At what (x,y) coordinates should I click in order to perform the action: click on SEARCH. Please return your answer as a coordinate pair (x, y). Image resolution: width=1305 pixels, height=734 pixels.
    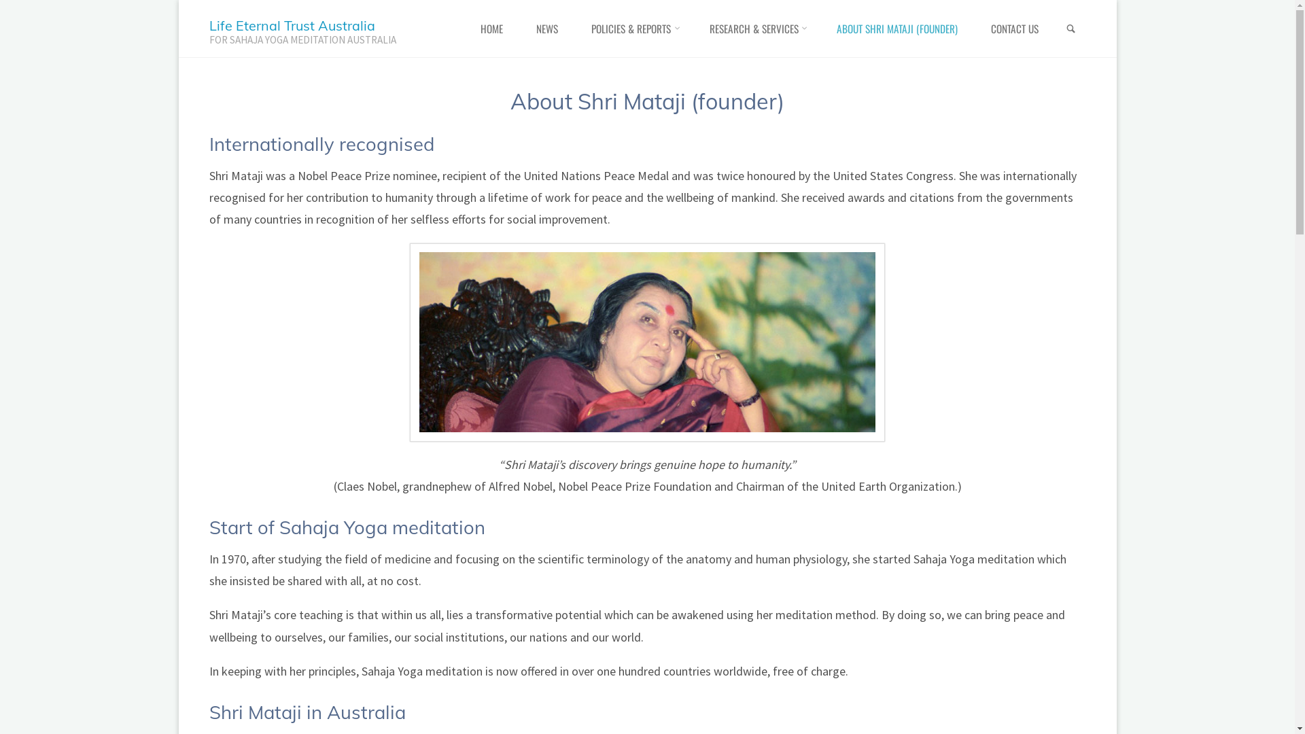
    Looking at the image, I should click on (1071, 29).